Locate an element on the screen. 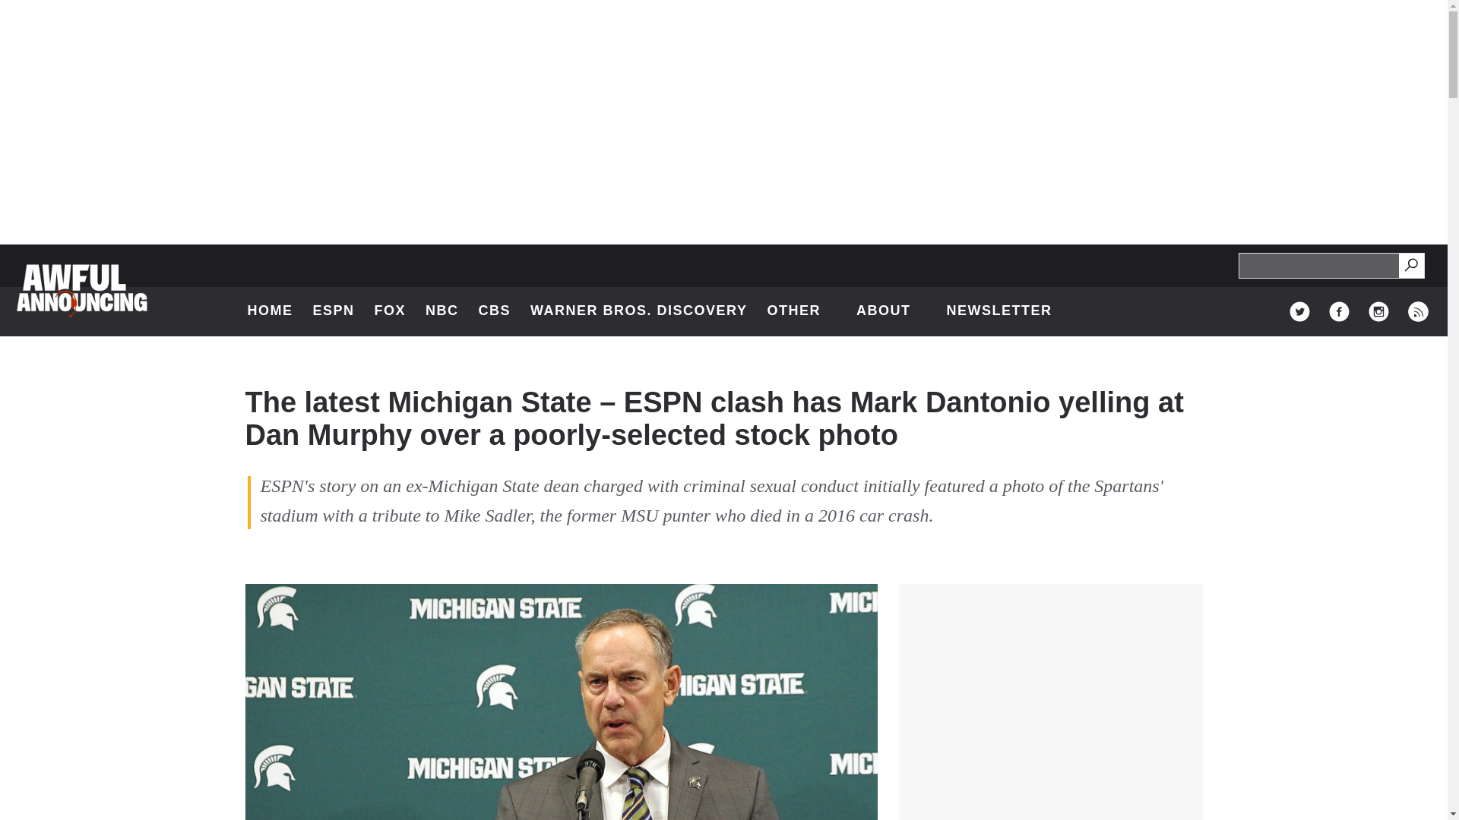  FOX is located at coordinates (1418, 311).